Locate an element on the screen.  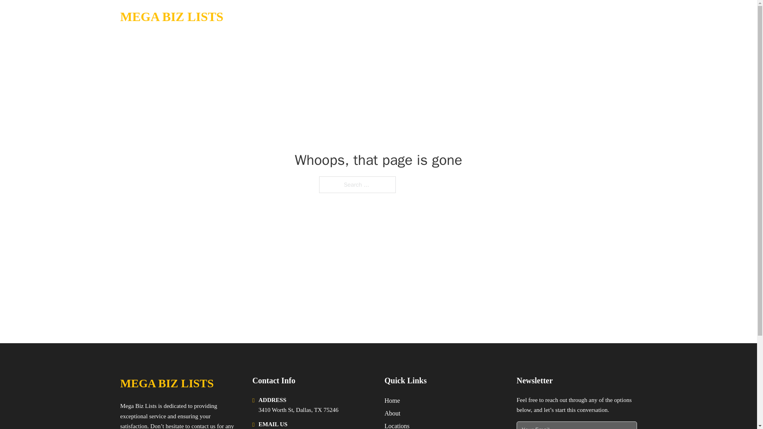
About is located at coordinates (393, 413).